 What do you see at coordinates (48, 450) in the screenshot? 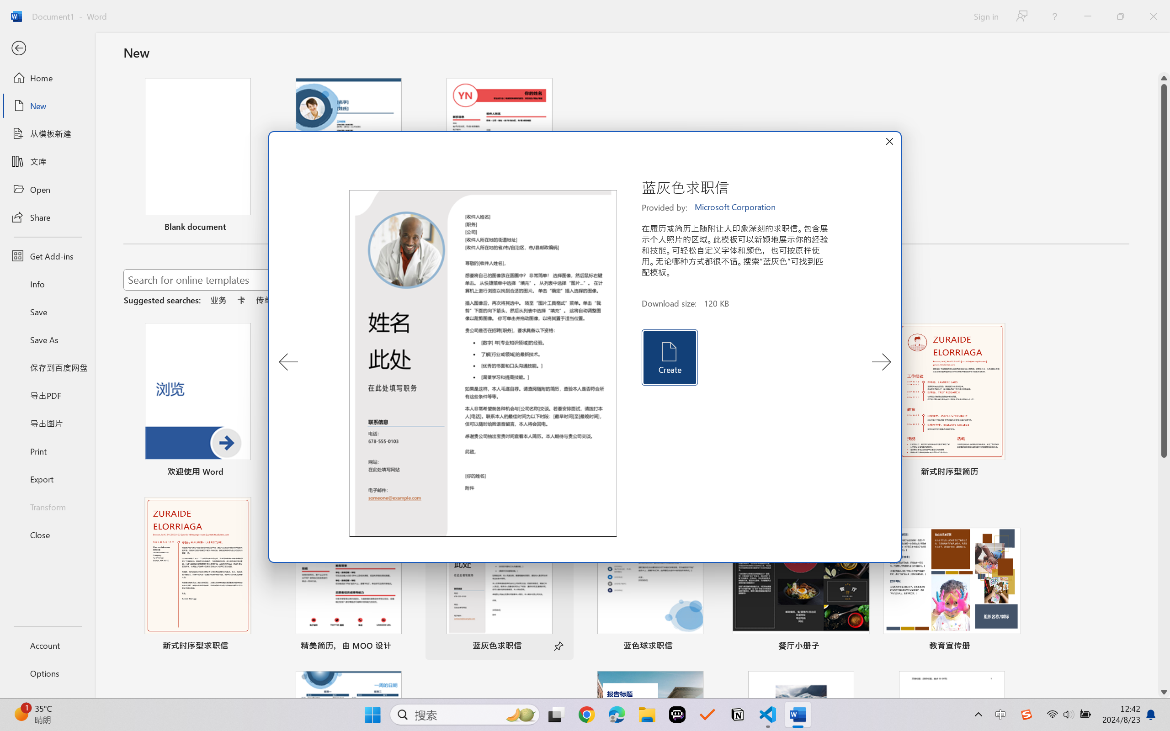
I see `Print` at bounding box center [48, 450].